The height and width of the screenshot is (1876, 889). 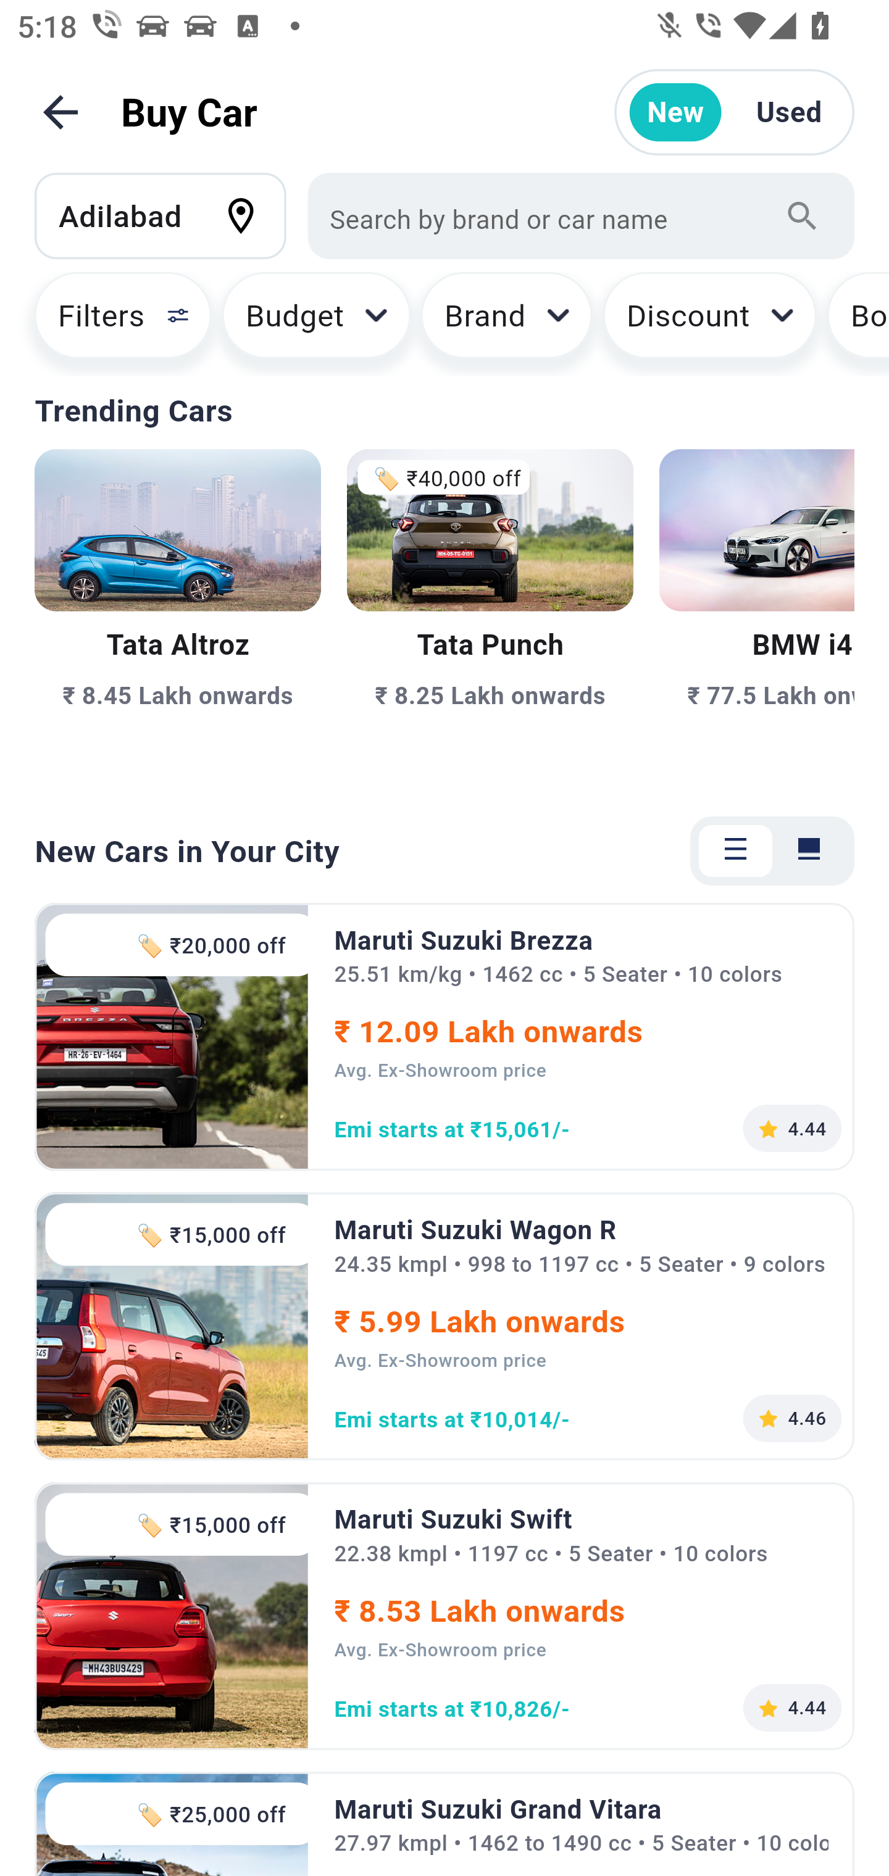 I want to click on Budget, so click(x=316, y=323).